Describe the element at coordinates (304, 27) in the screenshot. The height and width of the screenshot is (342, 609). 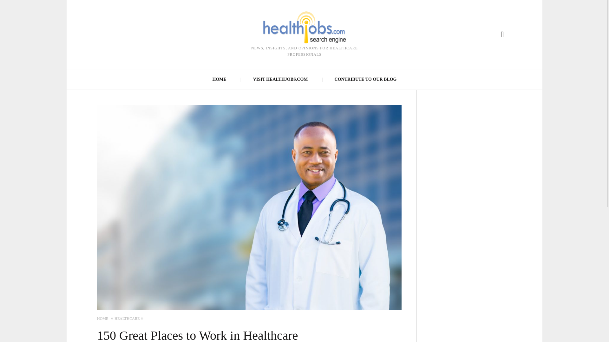
I see `HealthJobs.com Blog` at that location.